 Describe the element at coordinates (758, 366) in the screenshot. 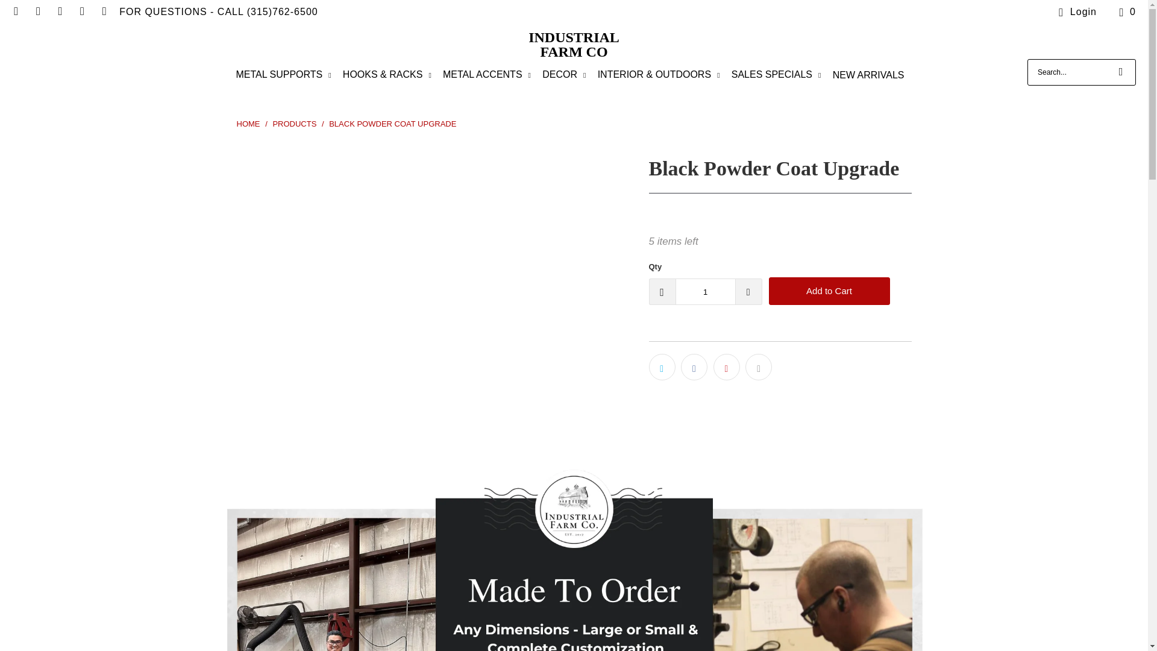

I see `Email this to a friend` at that location.